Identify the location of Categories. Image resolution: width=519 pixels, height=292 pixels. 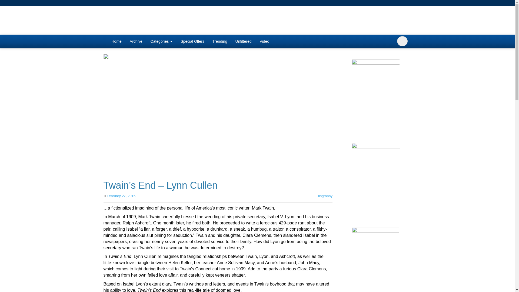
(162, 41).